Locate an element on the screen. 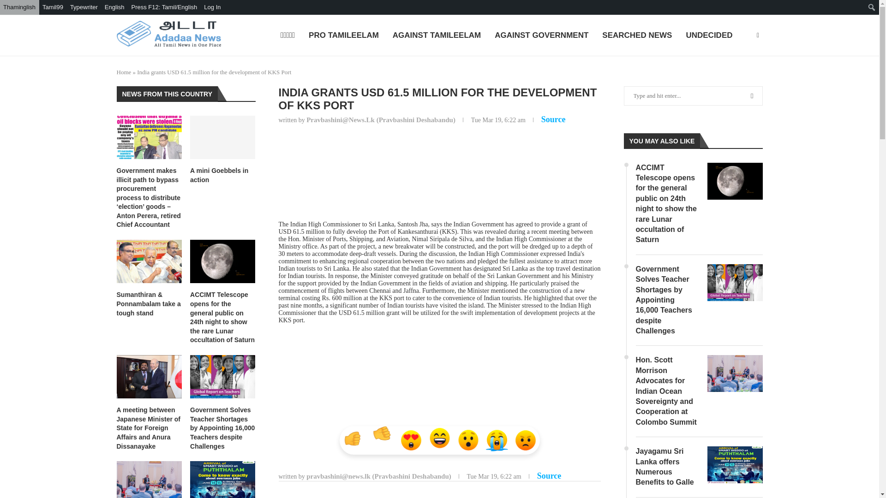 The height and width of the screenshot is (498, 886). AGAINST GOVERNMENT is located at coordinates (541, 36).